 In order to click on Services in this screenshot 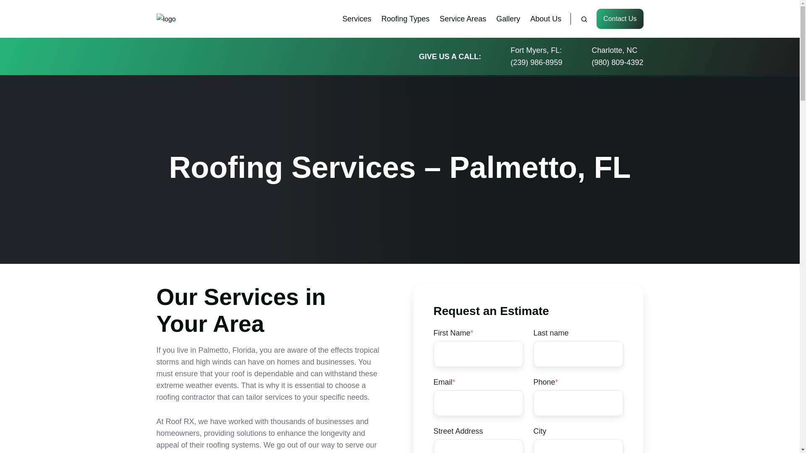, I will do `click(356, 18)`.